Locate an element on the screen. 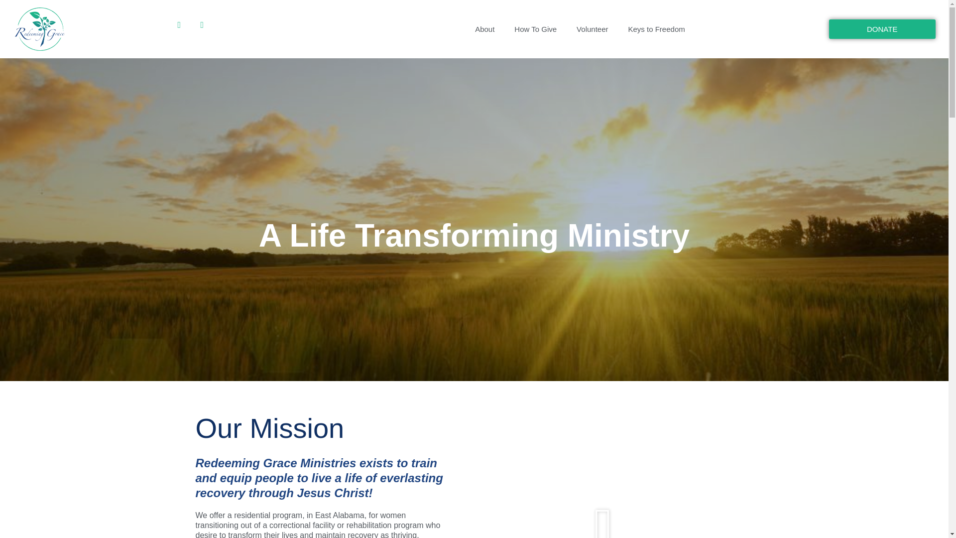 The width and height of the screenshot is (956, 538). Keys to Freedom is located at coordinates (656, 29).